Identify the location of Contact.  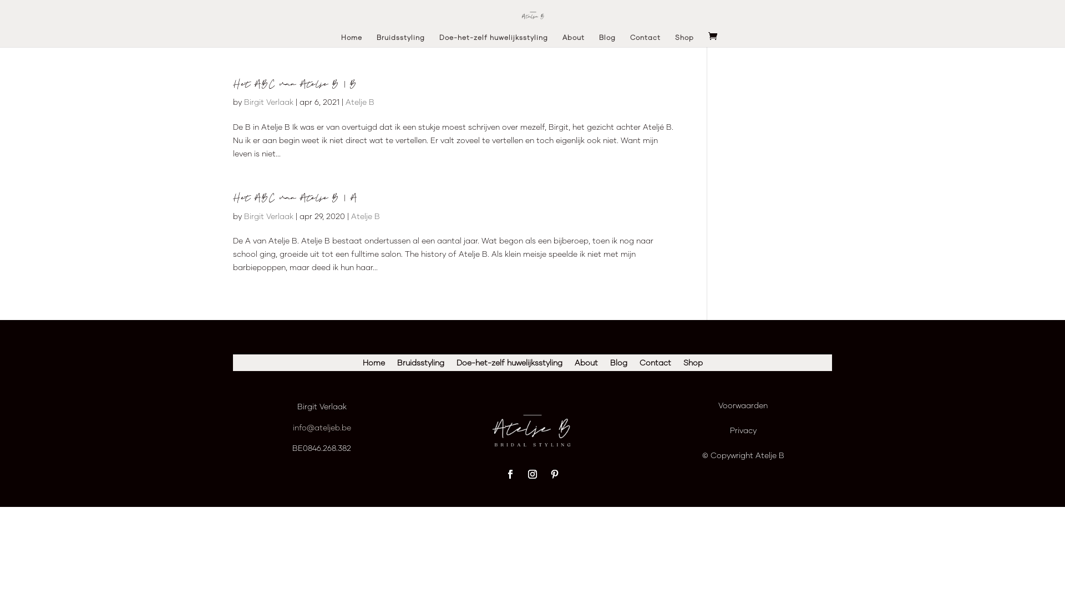
(655, 365).